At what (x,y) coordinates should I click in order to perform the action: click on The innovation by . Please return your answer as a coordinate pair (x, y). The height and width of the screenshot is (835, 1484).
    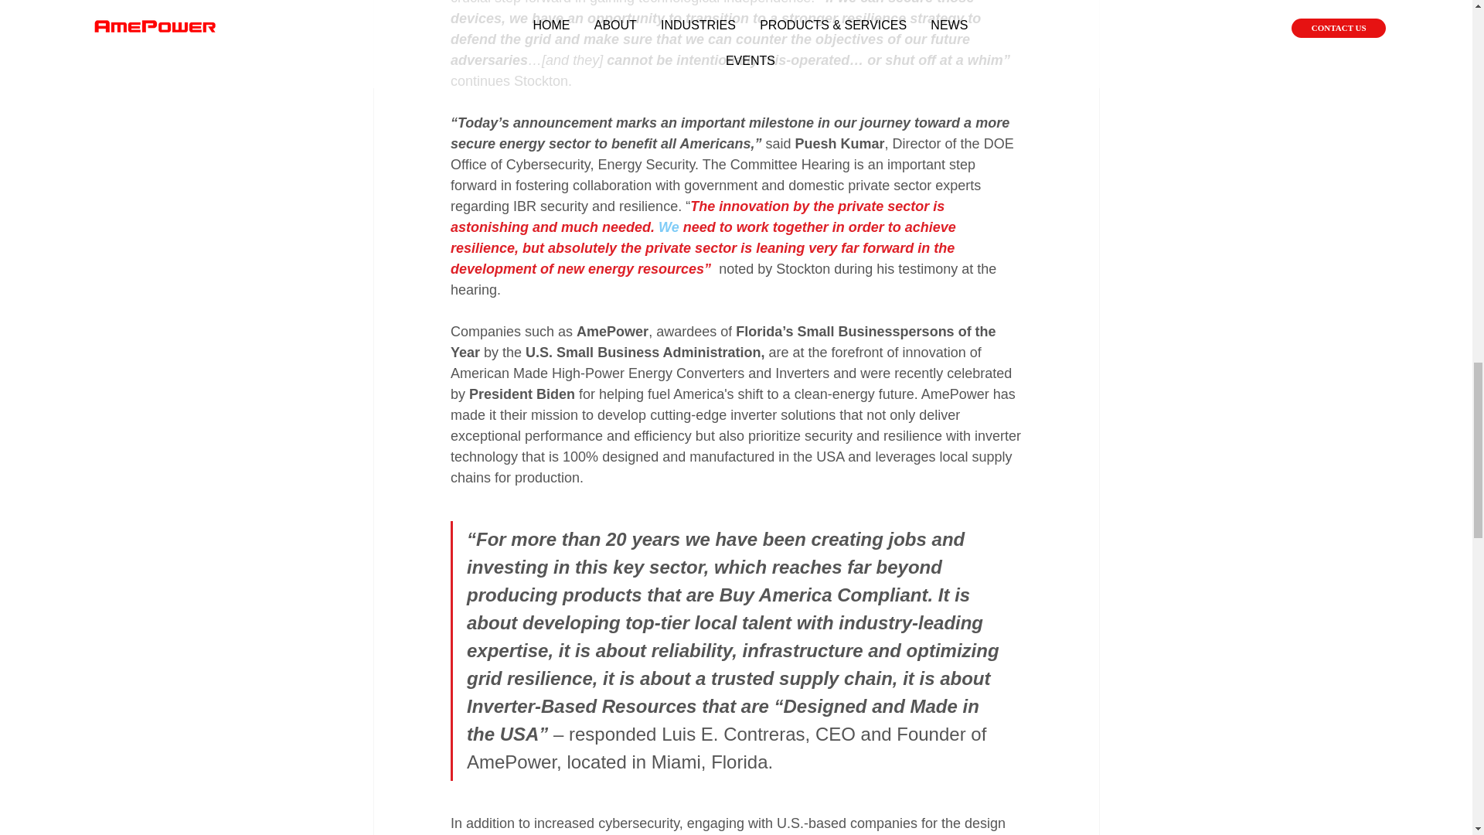
    Looking at the image, I should click on (751, 206).